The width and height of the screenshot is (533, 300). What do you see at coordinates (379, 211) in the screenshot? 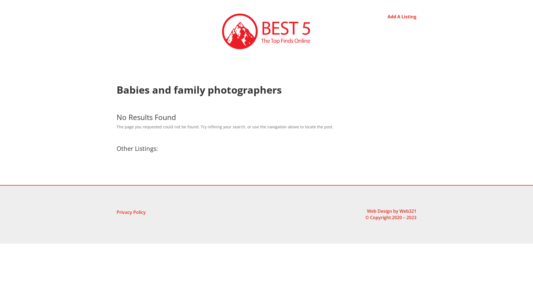
I see `Web Design` at bounding box center [379, 211].